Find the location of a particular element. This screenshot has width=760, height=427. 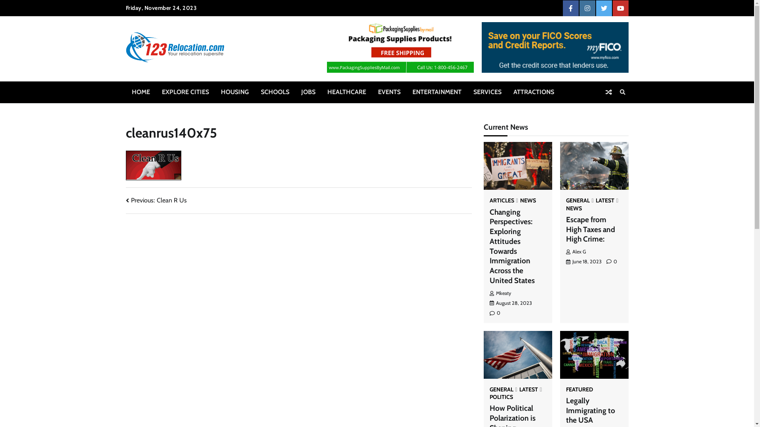

twitter is located at coordinates (604, 8).